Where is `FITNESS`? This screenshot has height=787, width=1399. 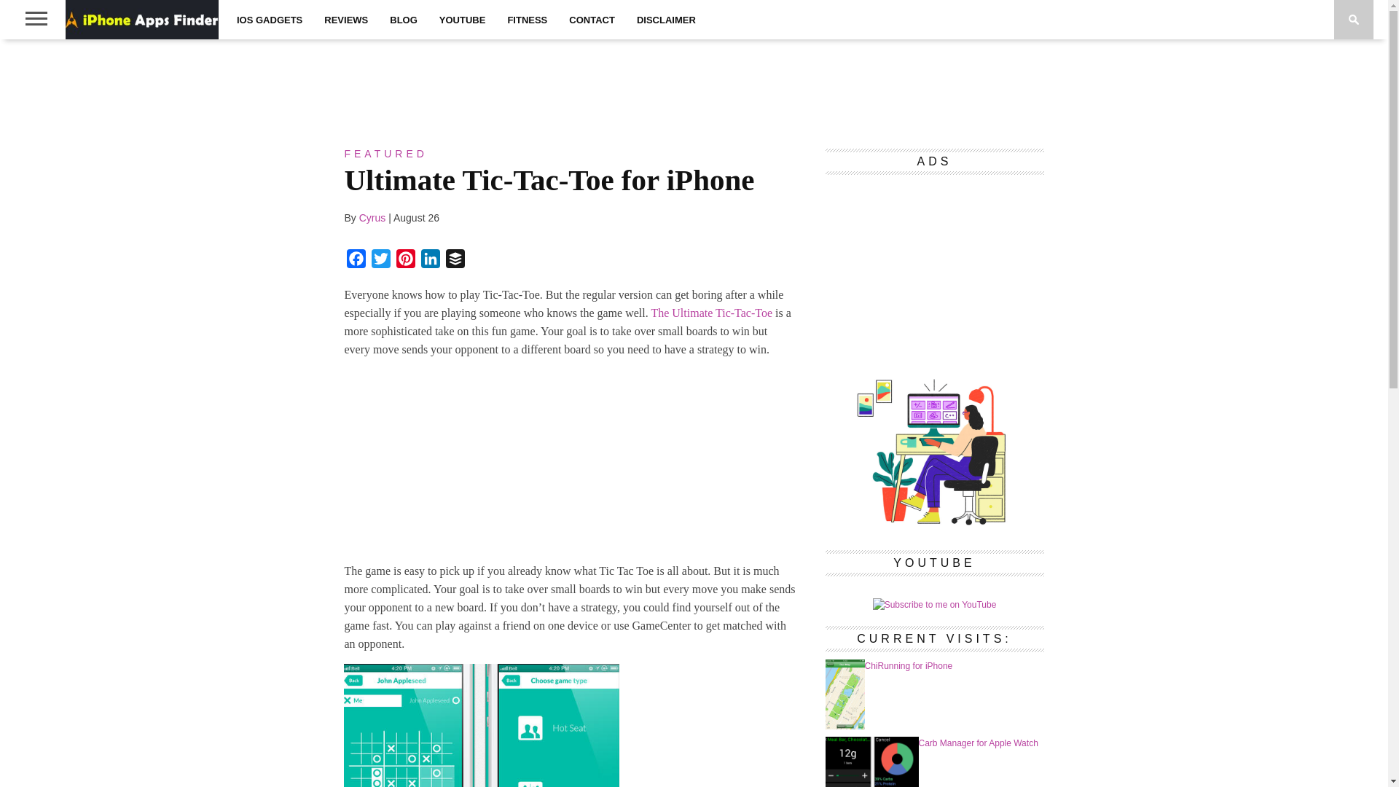
FITNESS is located at coordinates (528, 20).